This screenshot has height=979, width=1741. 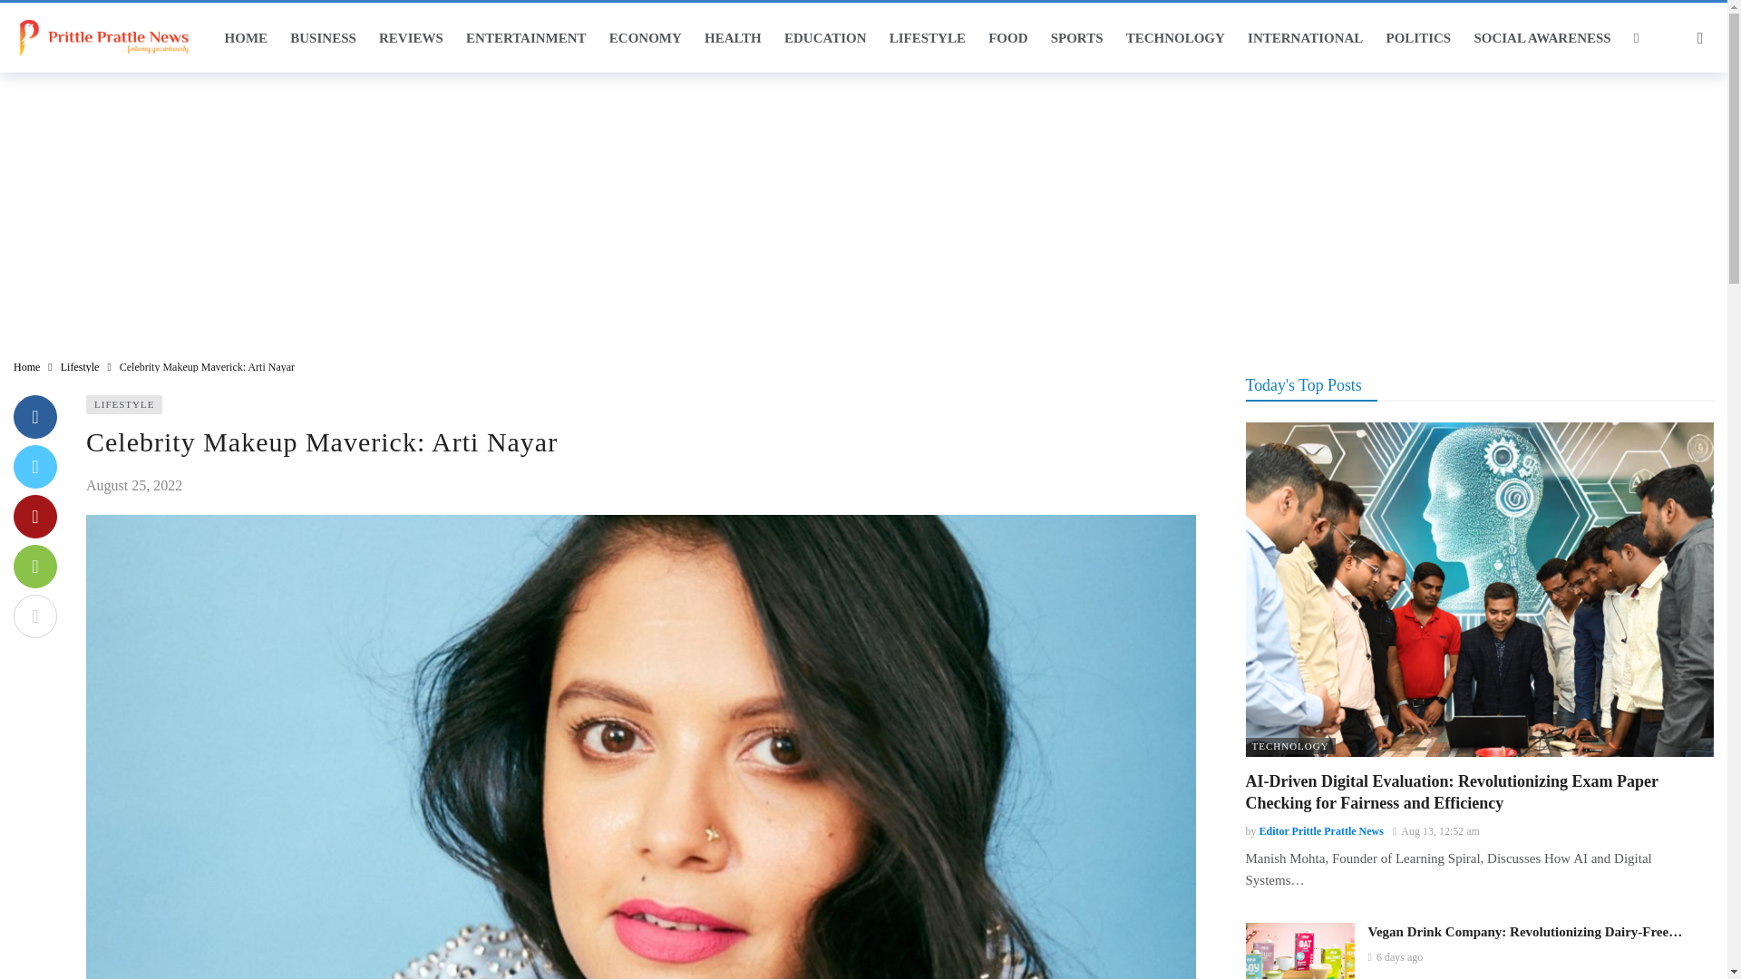 I want to click on TECHNOLOGY, so click(x=1175, y=38).